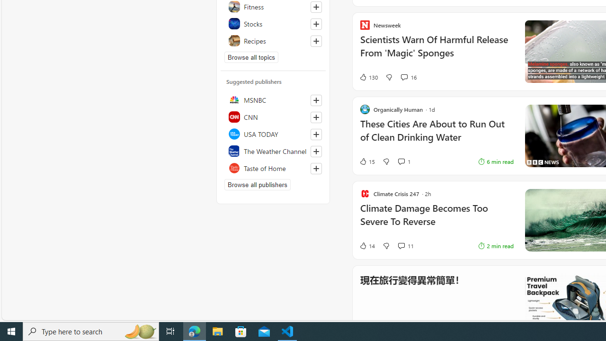 The image size is (606, 341). What do you see at coordinates (273, 151) in the screenshot?
I see `The Weather Channel` at bounding box center [273, 151].